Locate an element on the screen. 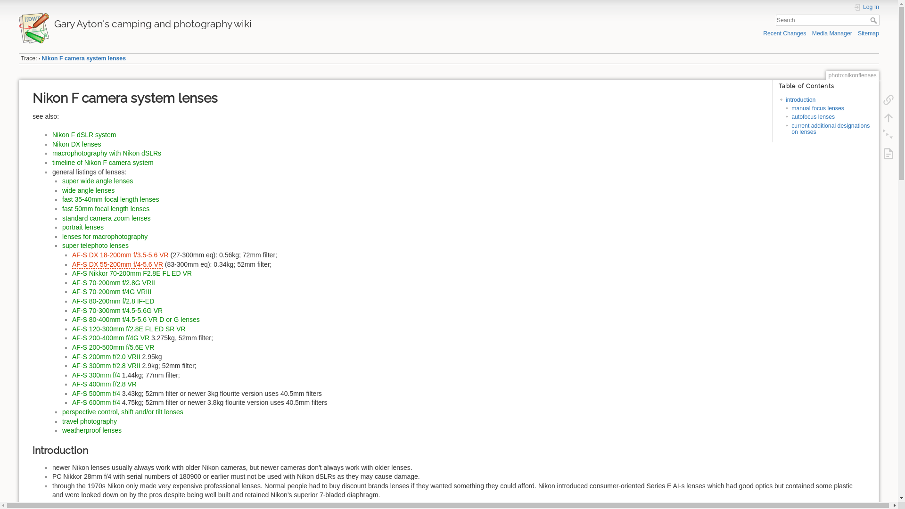  [F] is located at coordinates (828, 21).